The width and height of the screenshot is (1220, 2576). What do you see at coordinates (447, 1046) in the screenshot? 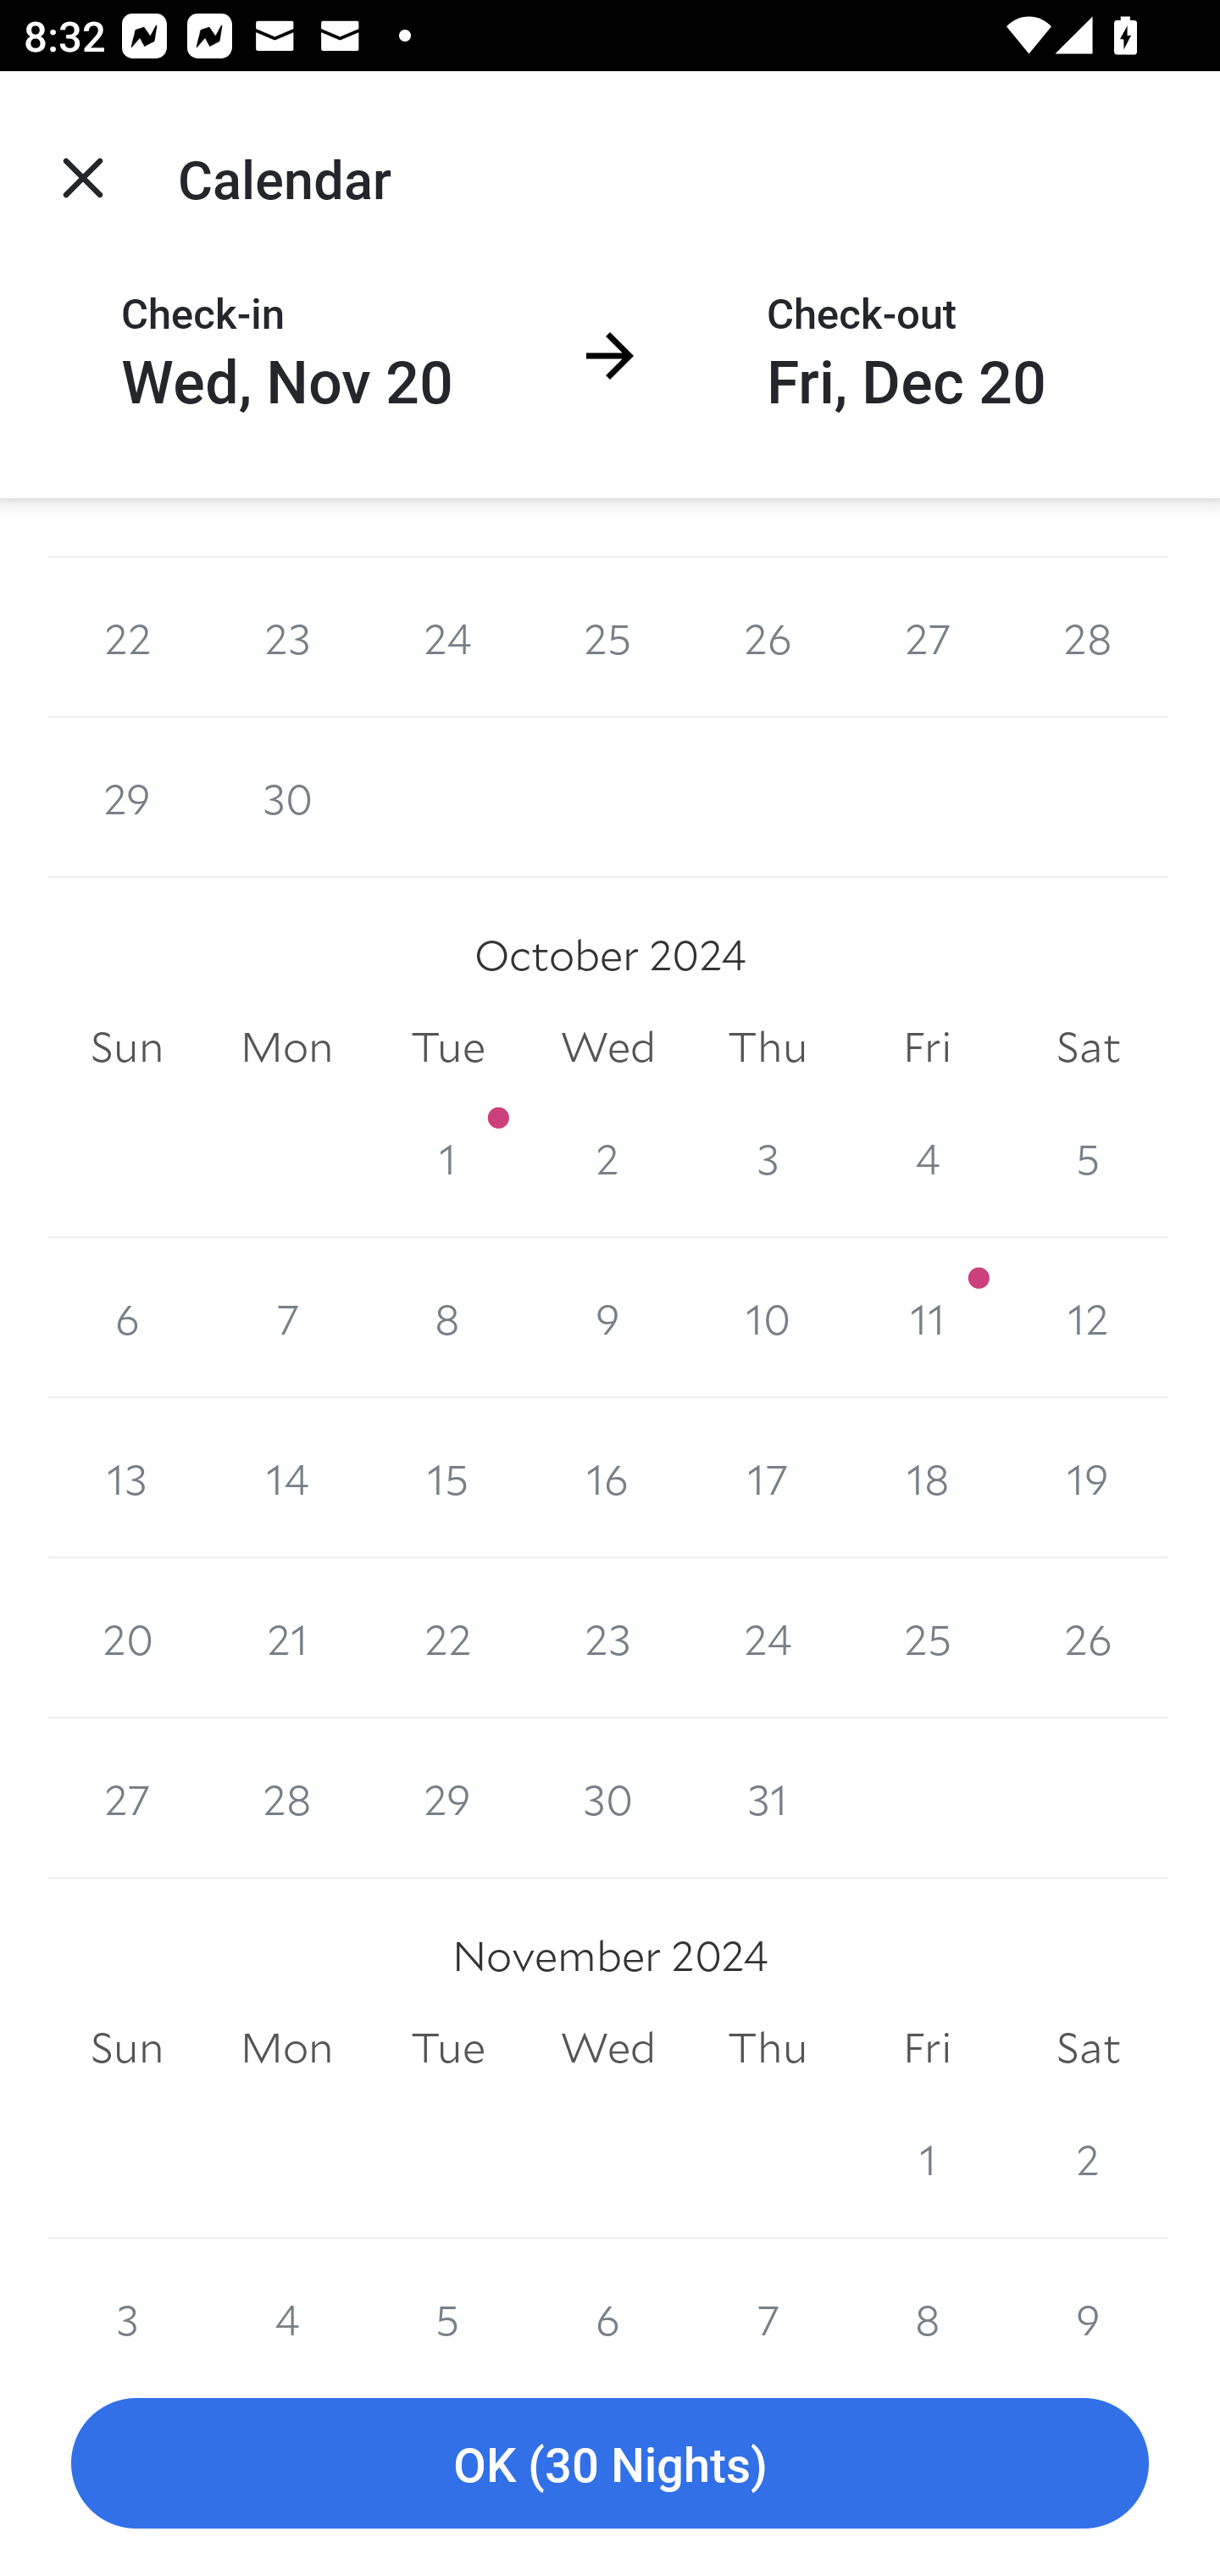
I see `Tue` at bounding box center [447, 1046].